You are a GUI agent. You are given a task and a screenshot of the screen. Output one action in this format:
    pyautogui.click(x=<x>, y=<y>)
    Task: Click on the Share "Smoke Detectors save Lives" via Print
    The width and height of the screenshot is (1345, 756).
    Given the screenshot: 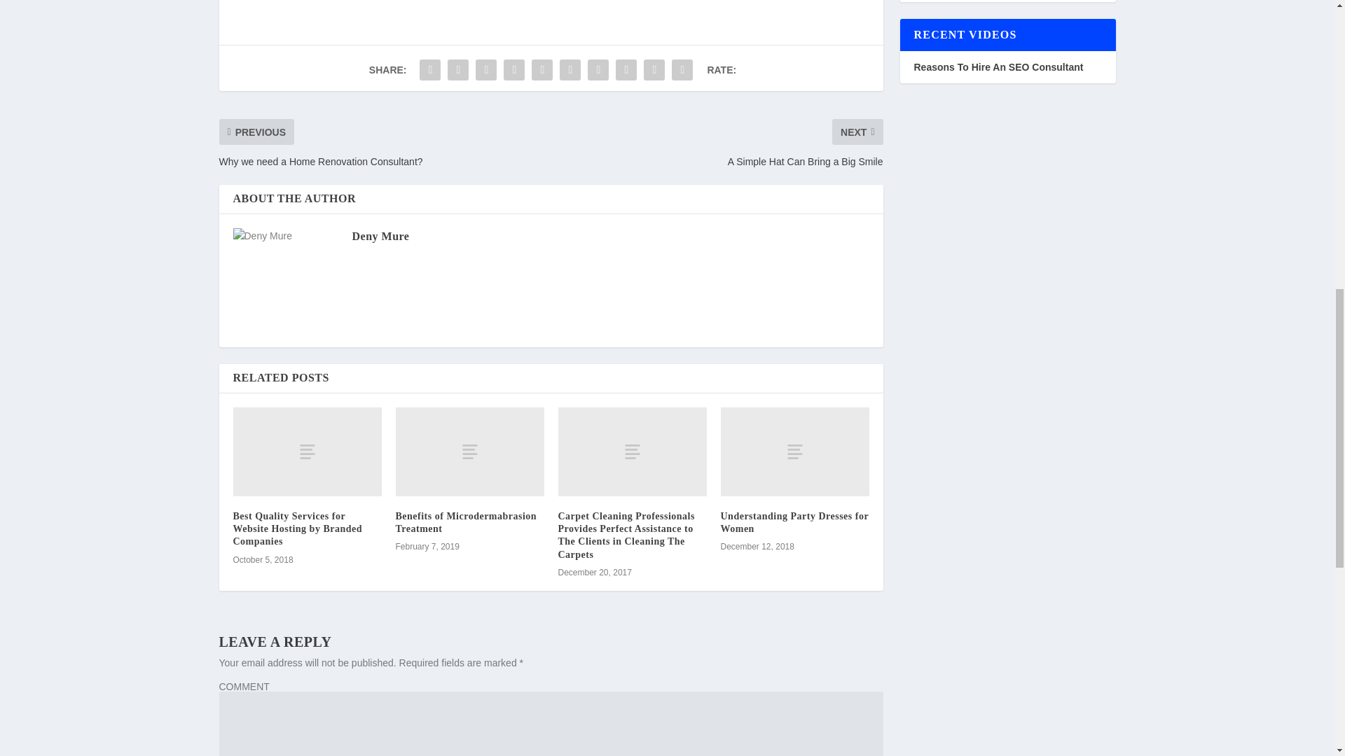 What is the action you would take?
    pyautogui.click(x=682, y=69)
    